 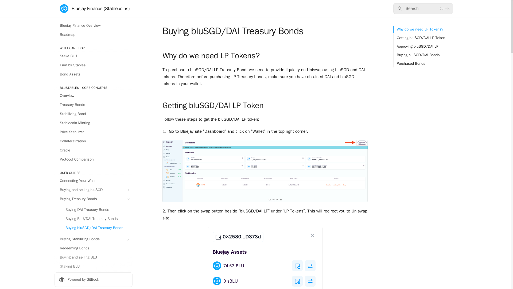 I want to click on Bluejay Finance Overview, so click(x=93, y=26).